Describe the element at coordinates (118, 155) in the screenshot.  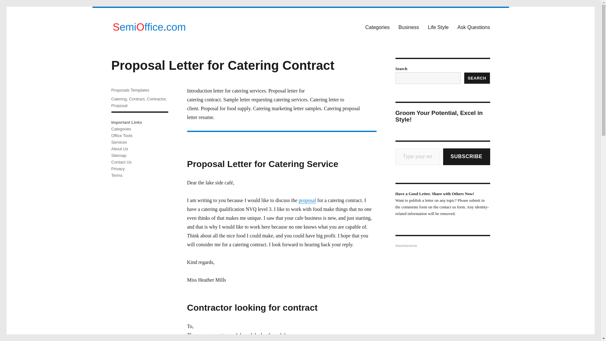
I see `Sitemap` at that location.